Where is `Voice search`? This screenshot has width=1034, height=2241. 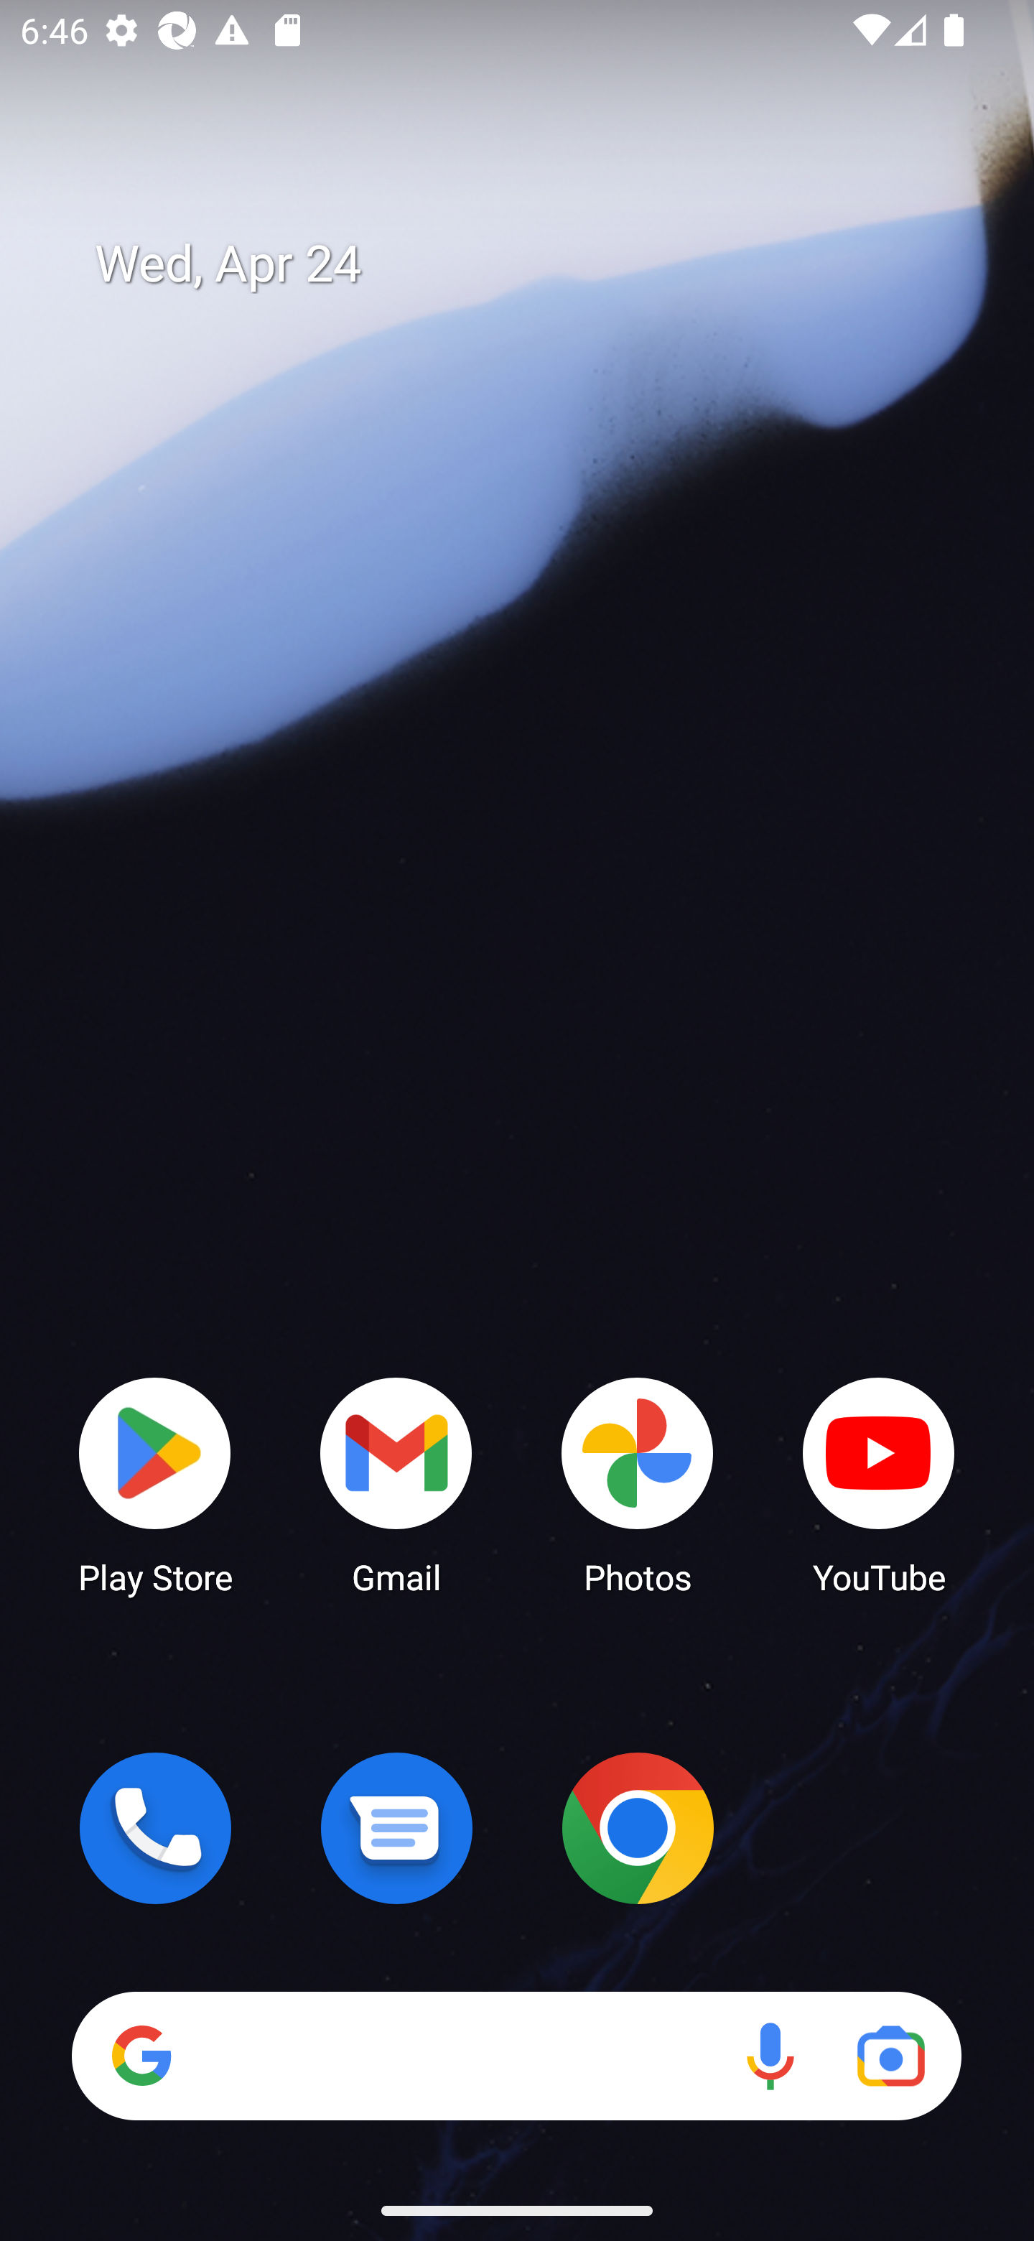
Voice search is located at coordinates (770, 2056).